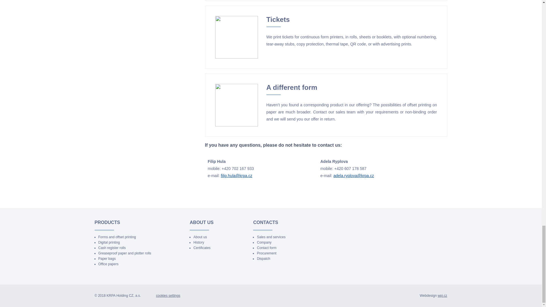  Describe the element at coordinates (112, 248) in the screenshot. I see `Cash register rolls` at that location.